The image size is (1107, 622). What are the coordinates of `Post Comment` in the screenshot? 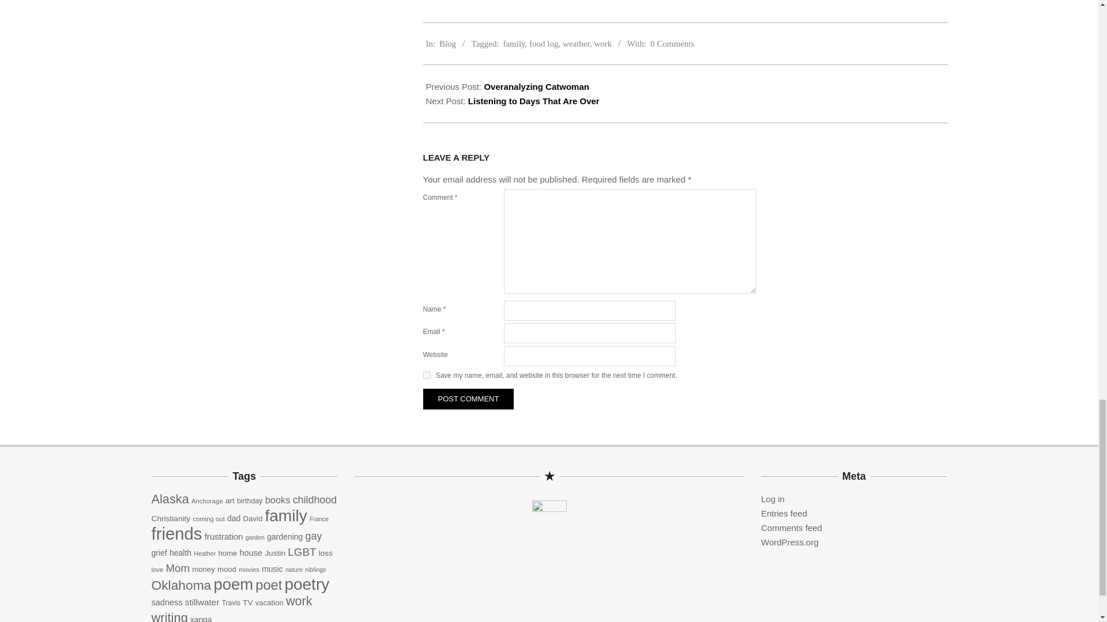 It's located at (468, 399).